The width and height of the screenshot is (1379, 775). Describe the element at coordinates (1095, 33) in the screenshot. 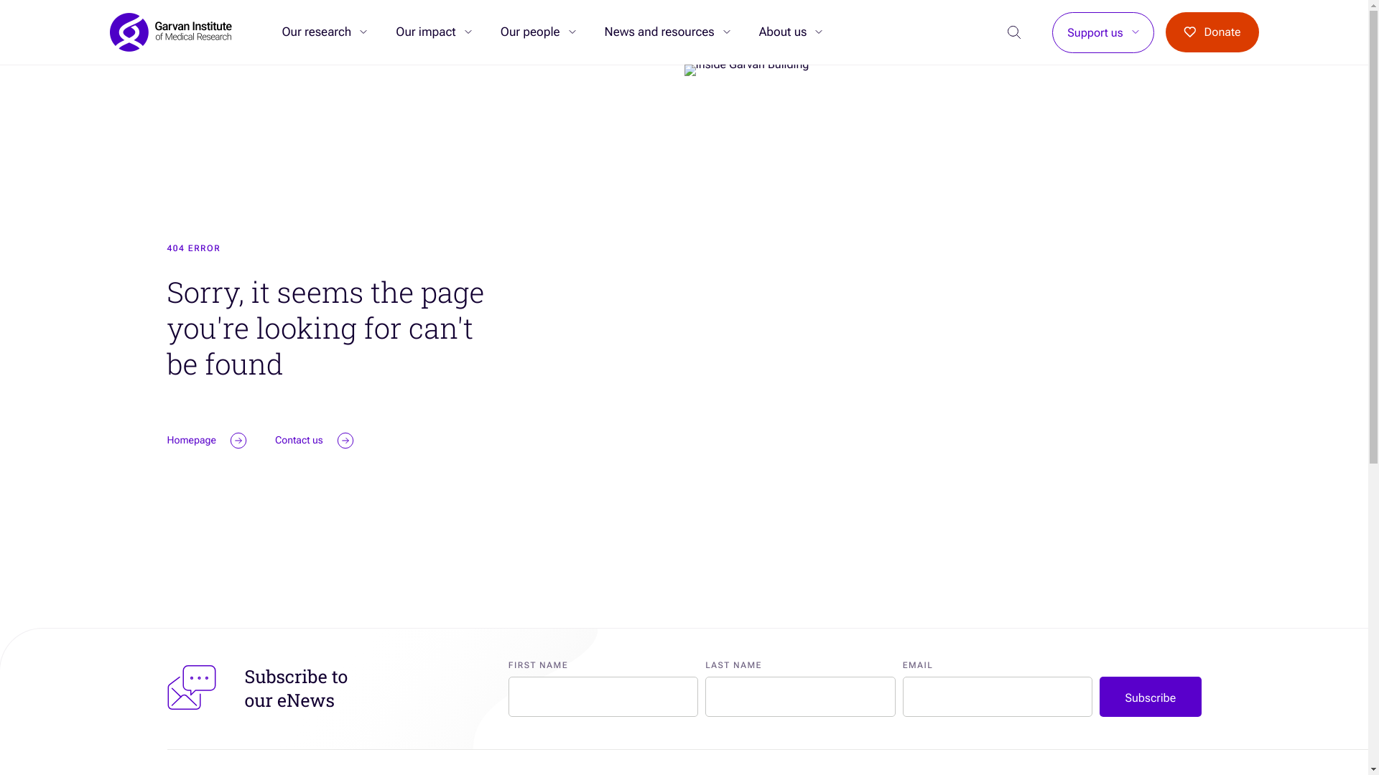

I see `Support us` at that location.